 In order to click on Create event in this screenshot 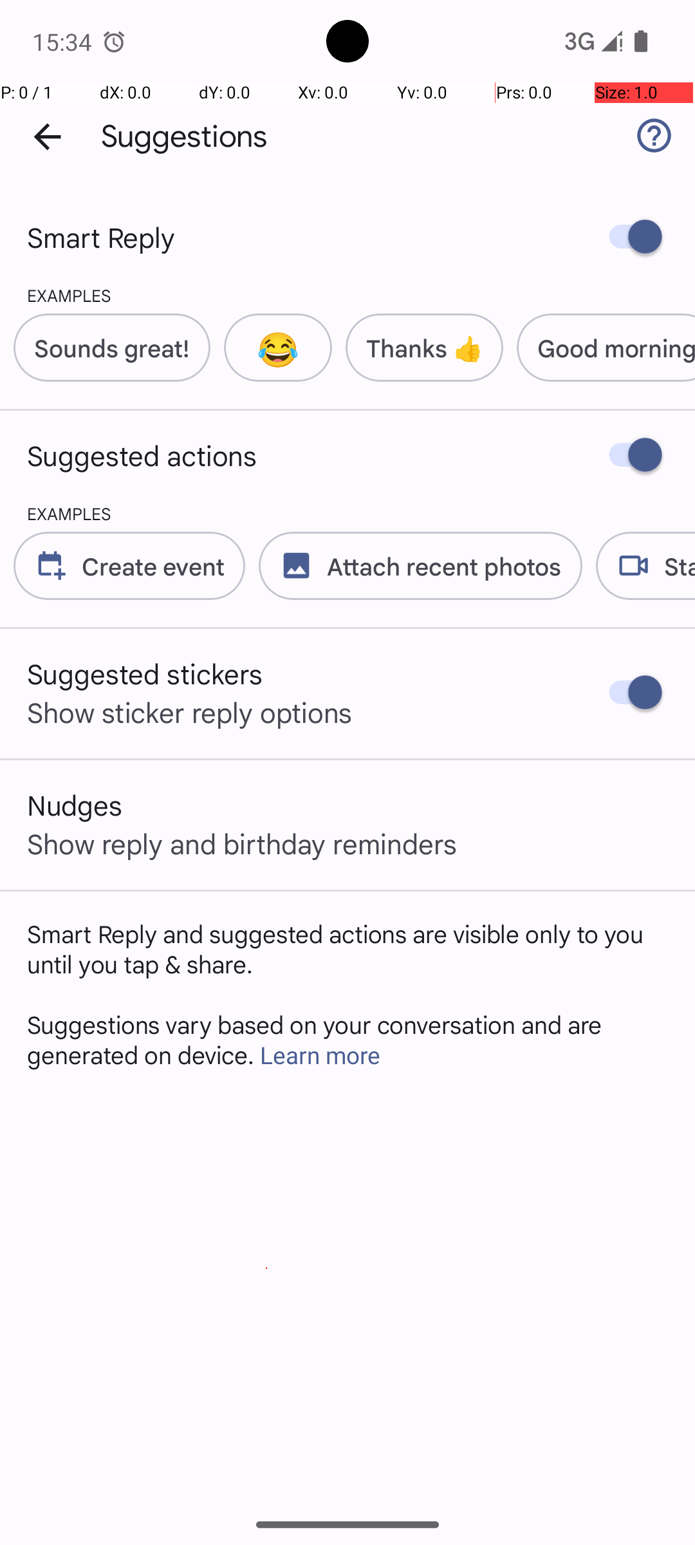, I will do `click(153, 565)`.